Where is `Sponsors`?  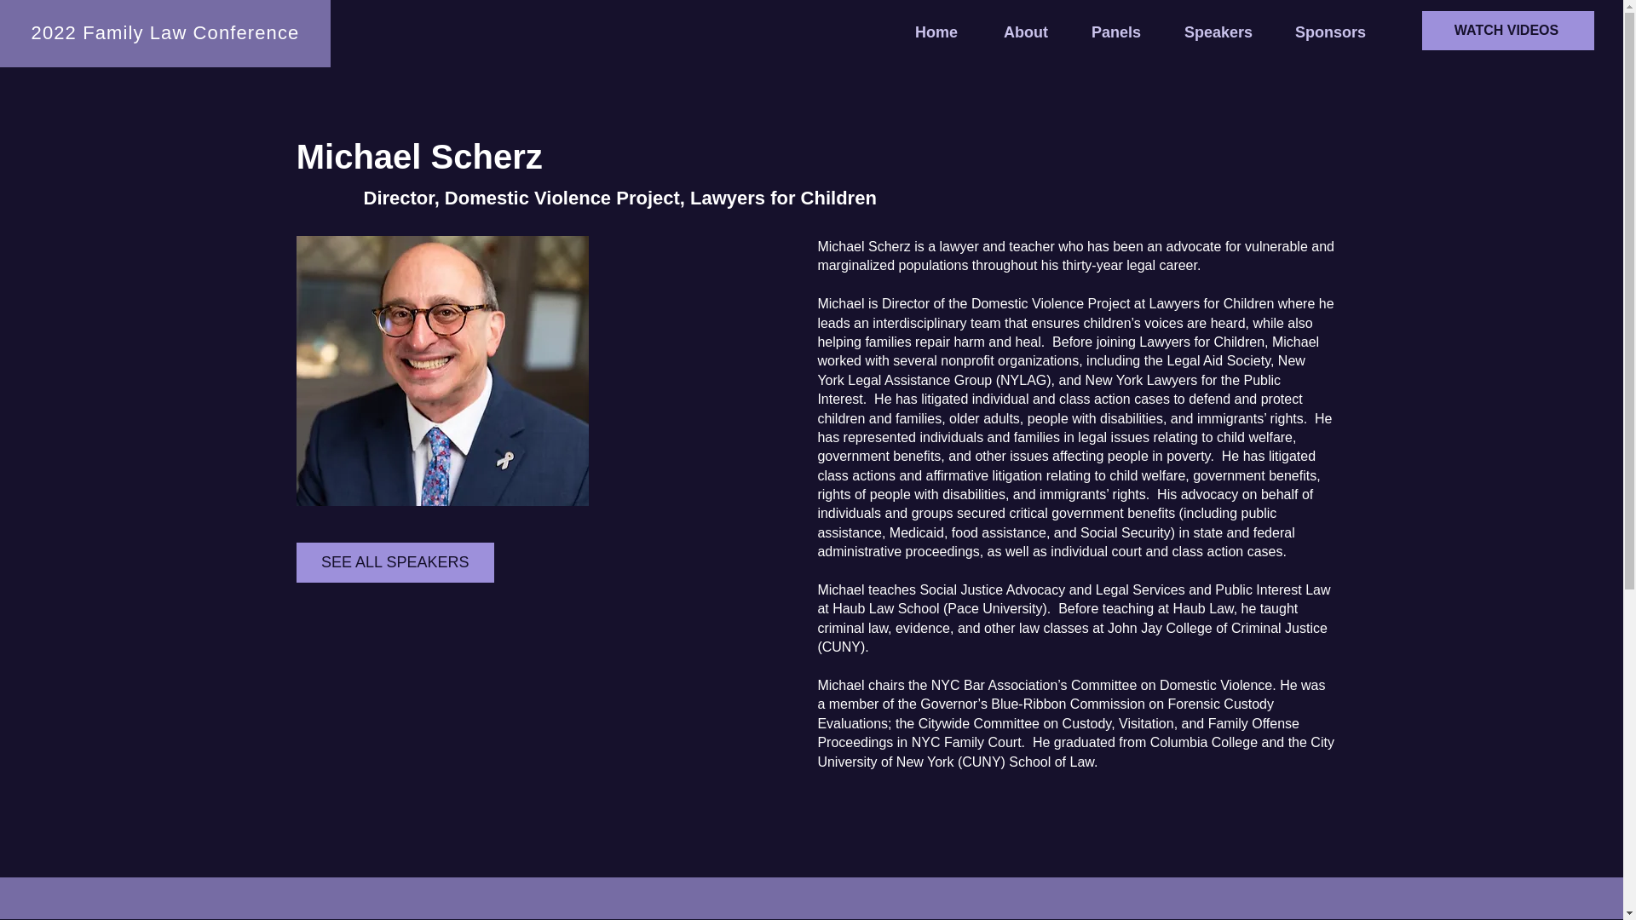 Sponsors is located at coordinates (1341, 32).